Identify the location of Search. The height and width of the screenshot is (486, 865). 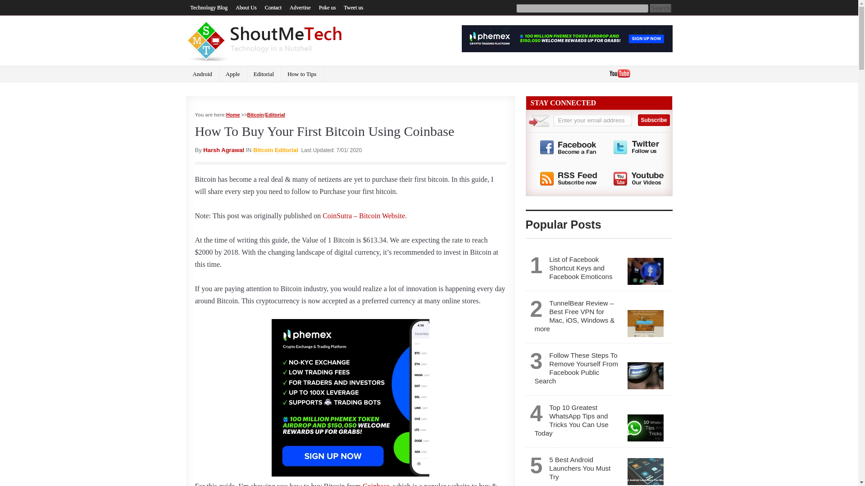
(660, 8).